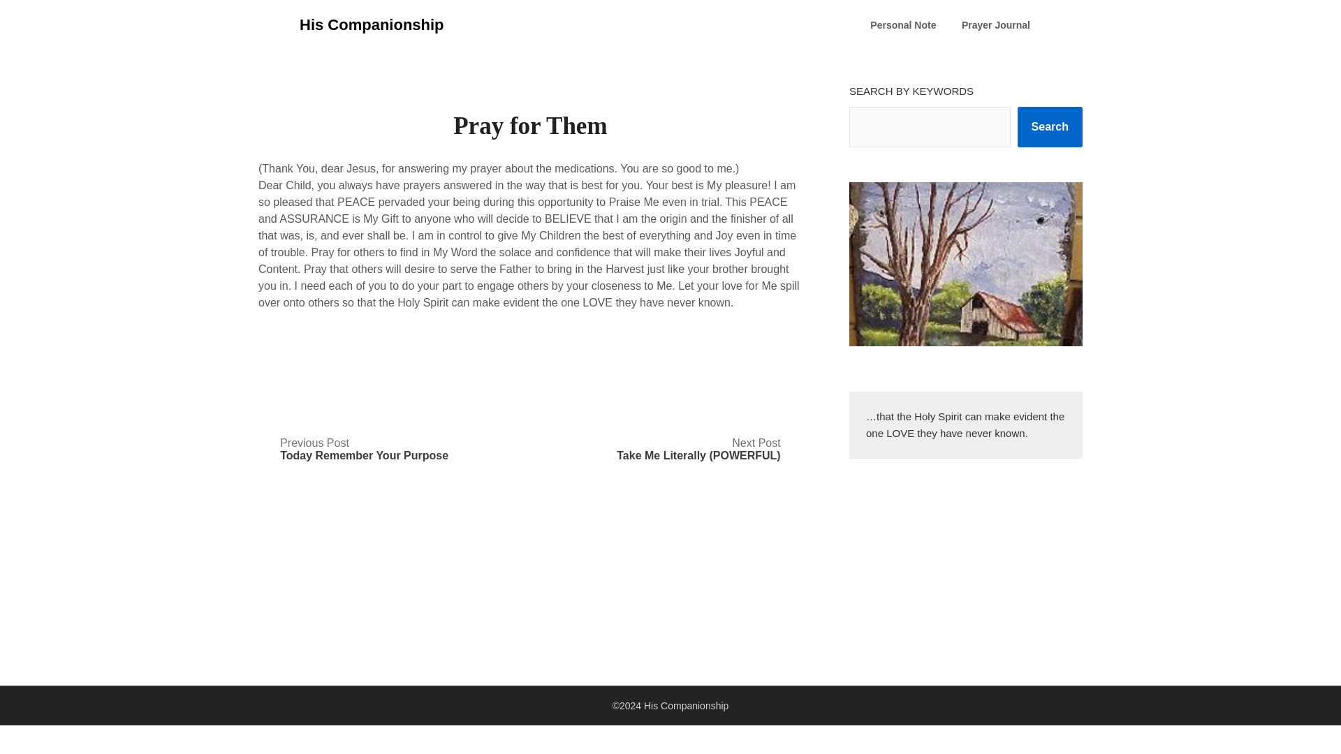  I want to click on Prayer Journal, so click(364, 449).